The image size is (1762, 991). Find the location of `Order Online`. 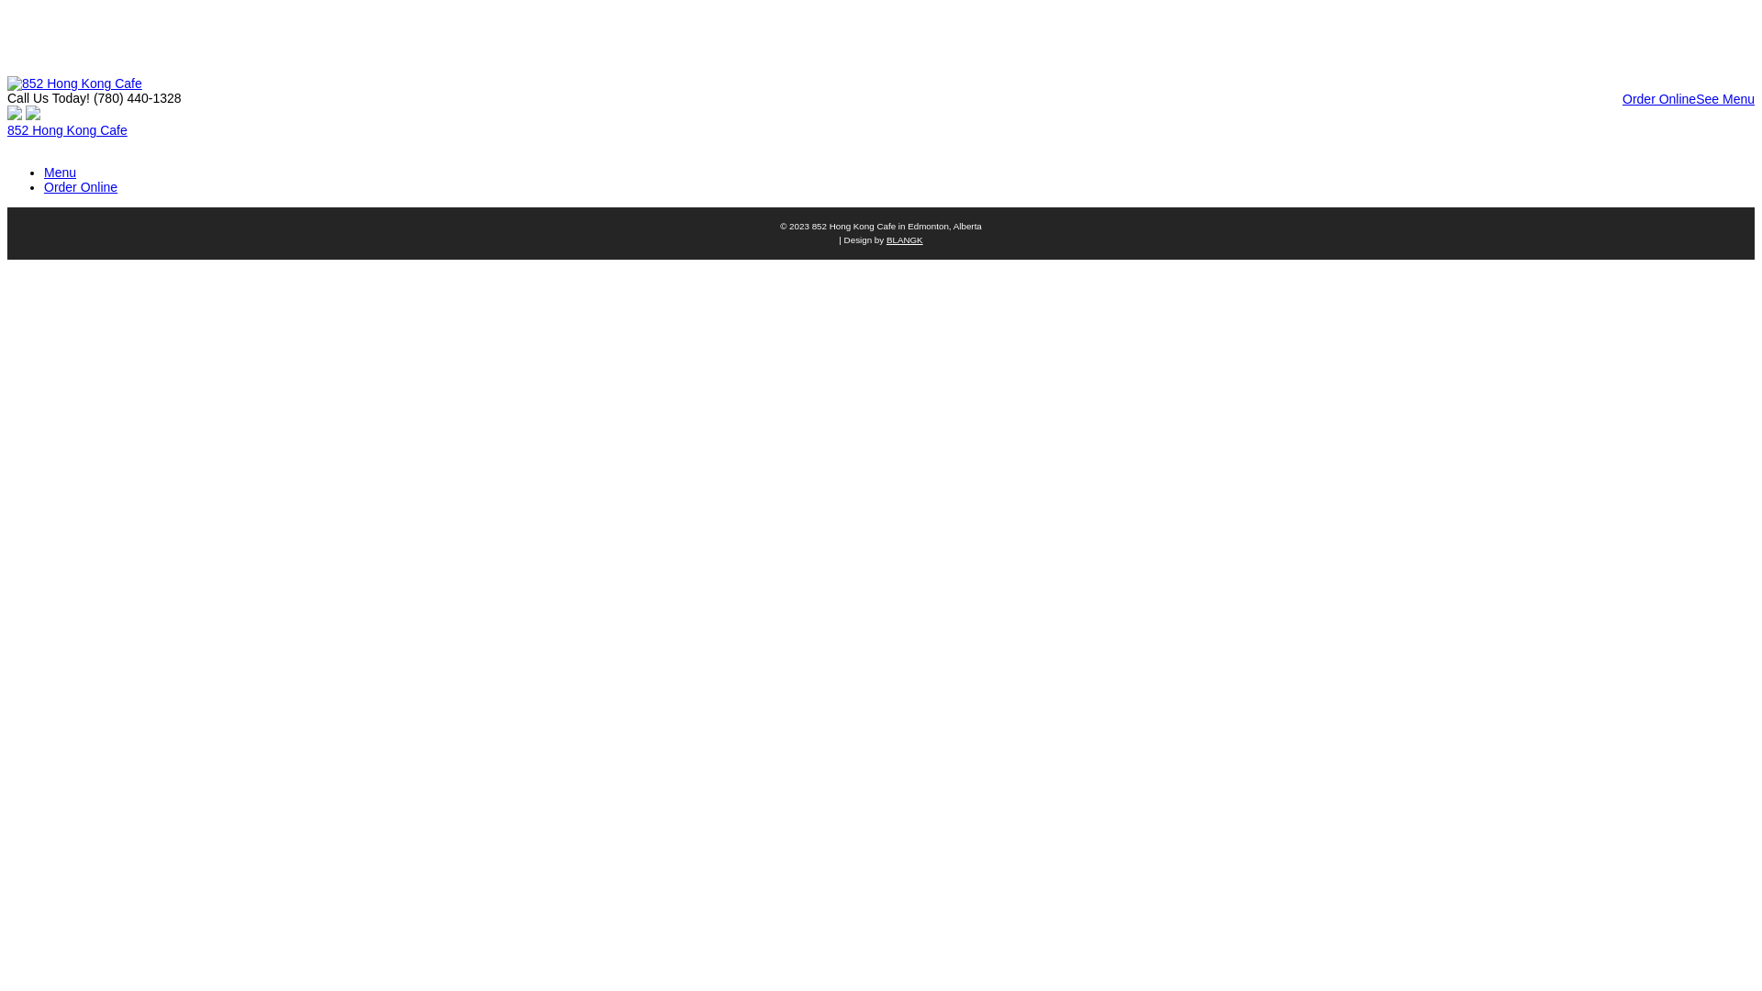

Order Online is located at coordinates (1659, 99).